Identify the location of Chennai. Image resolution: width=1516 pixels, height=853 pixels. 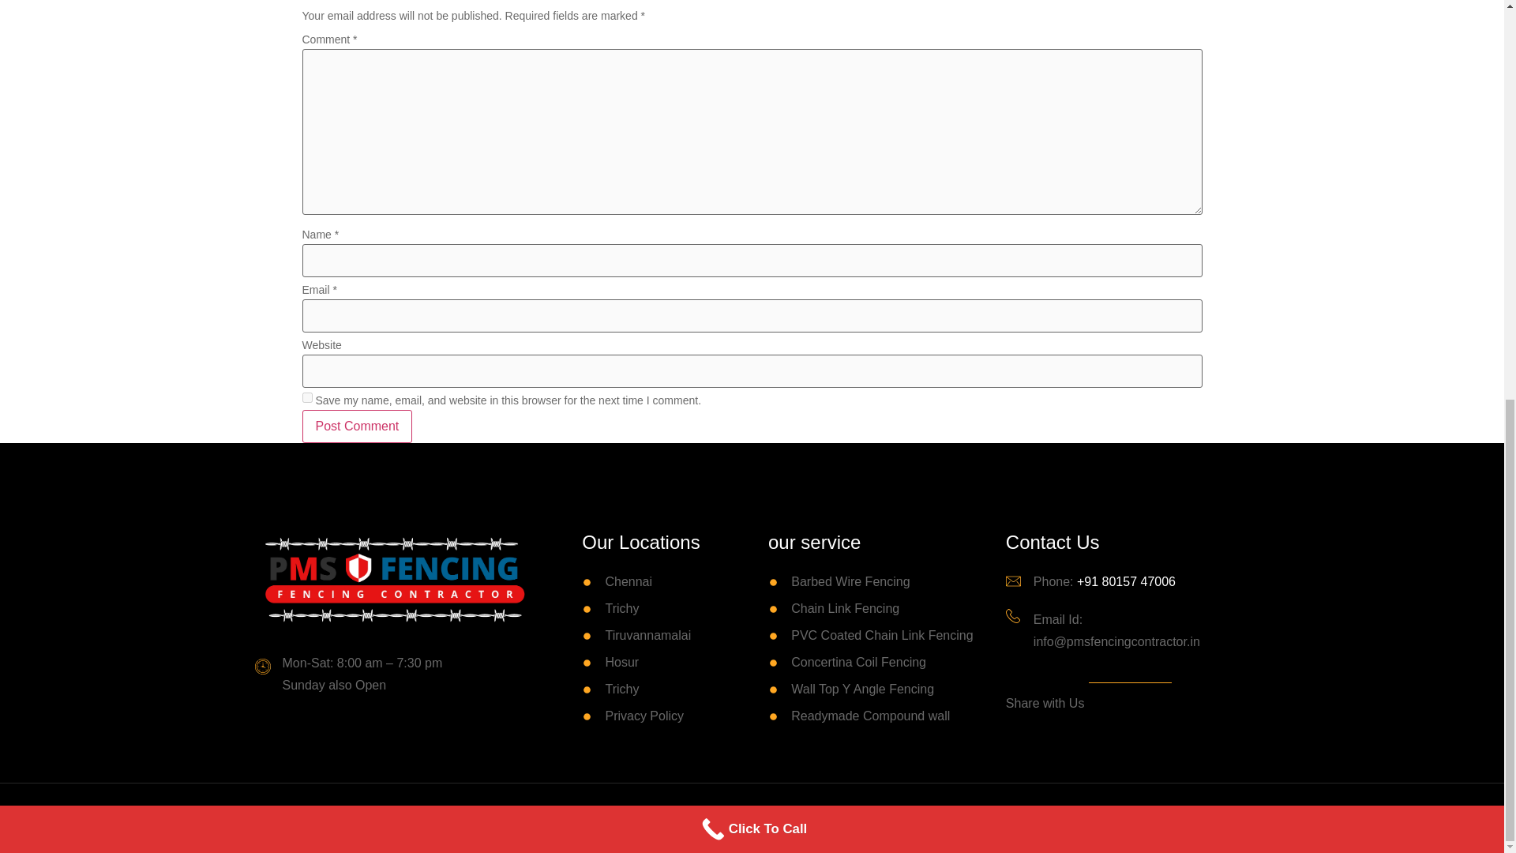
(649, 581).